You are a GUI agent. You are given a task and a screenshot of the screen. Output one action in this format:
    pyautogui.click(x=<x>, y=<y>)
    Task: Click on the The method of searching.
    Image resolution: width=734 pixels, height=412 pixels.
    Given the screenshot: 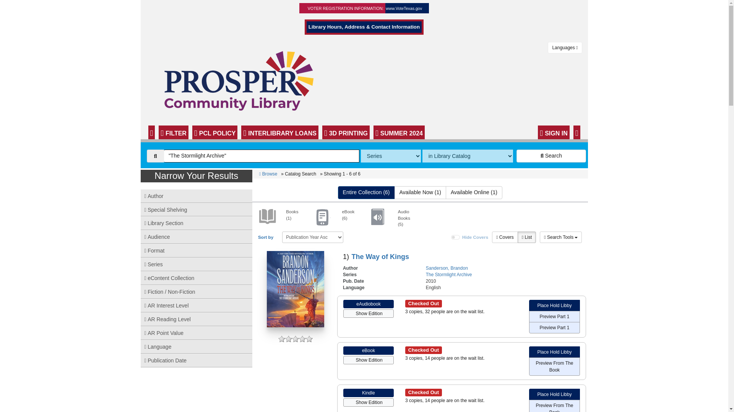 What is the action you would take?
    pyautogui.click(x=391, y=156)
    